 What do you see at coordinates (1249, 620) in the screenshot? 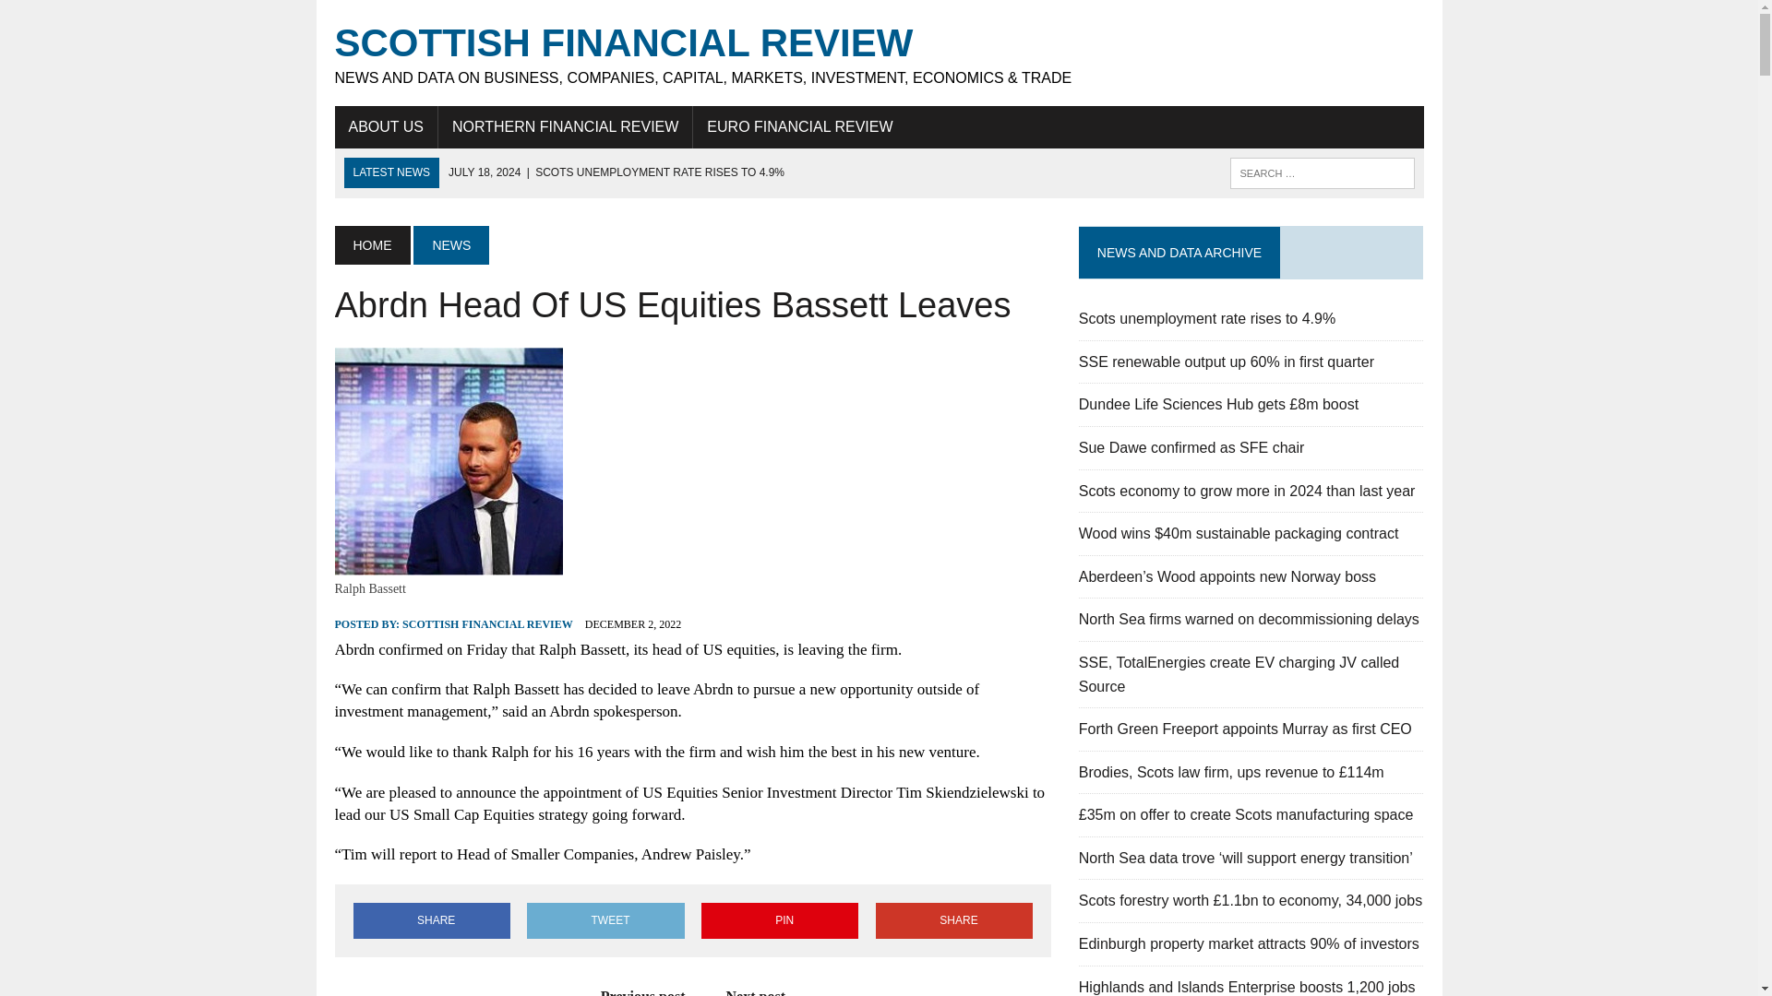
I see `North Sea firms warned on decommissioning delays` at bounding box center [1249, 620].